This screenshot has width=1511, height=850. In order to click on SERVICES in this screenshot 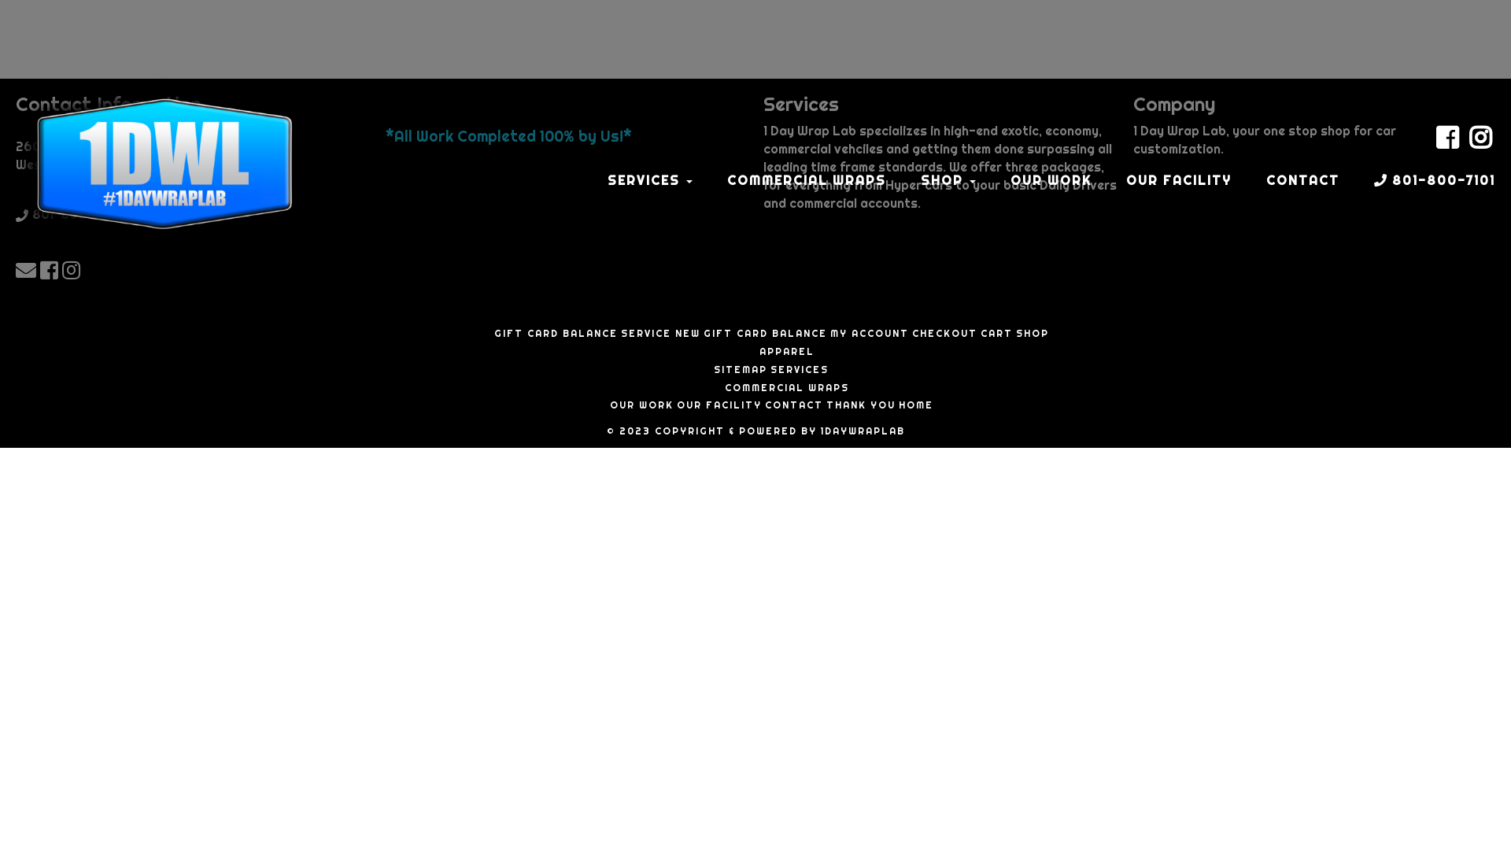, I will do `click(800, 370)`.